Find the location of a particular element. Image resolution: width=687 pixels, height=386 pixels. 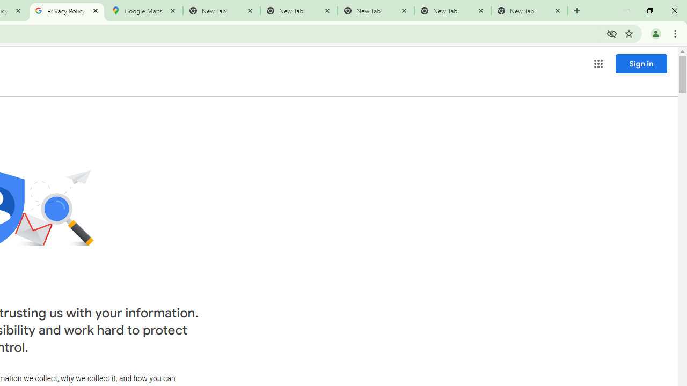

New Tab is located at coordinates (529, 11).